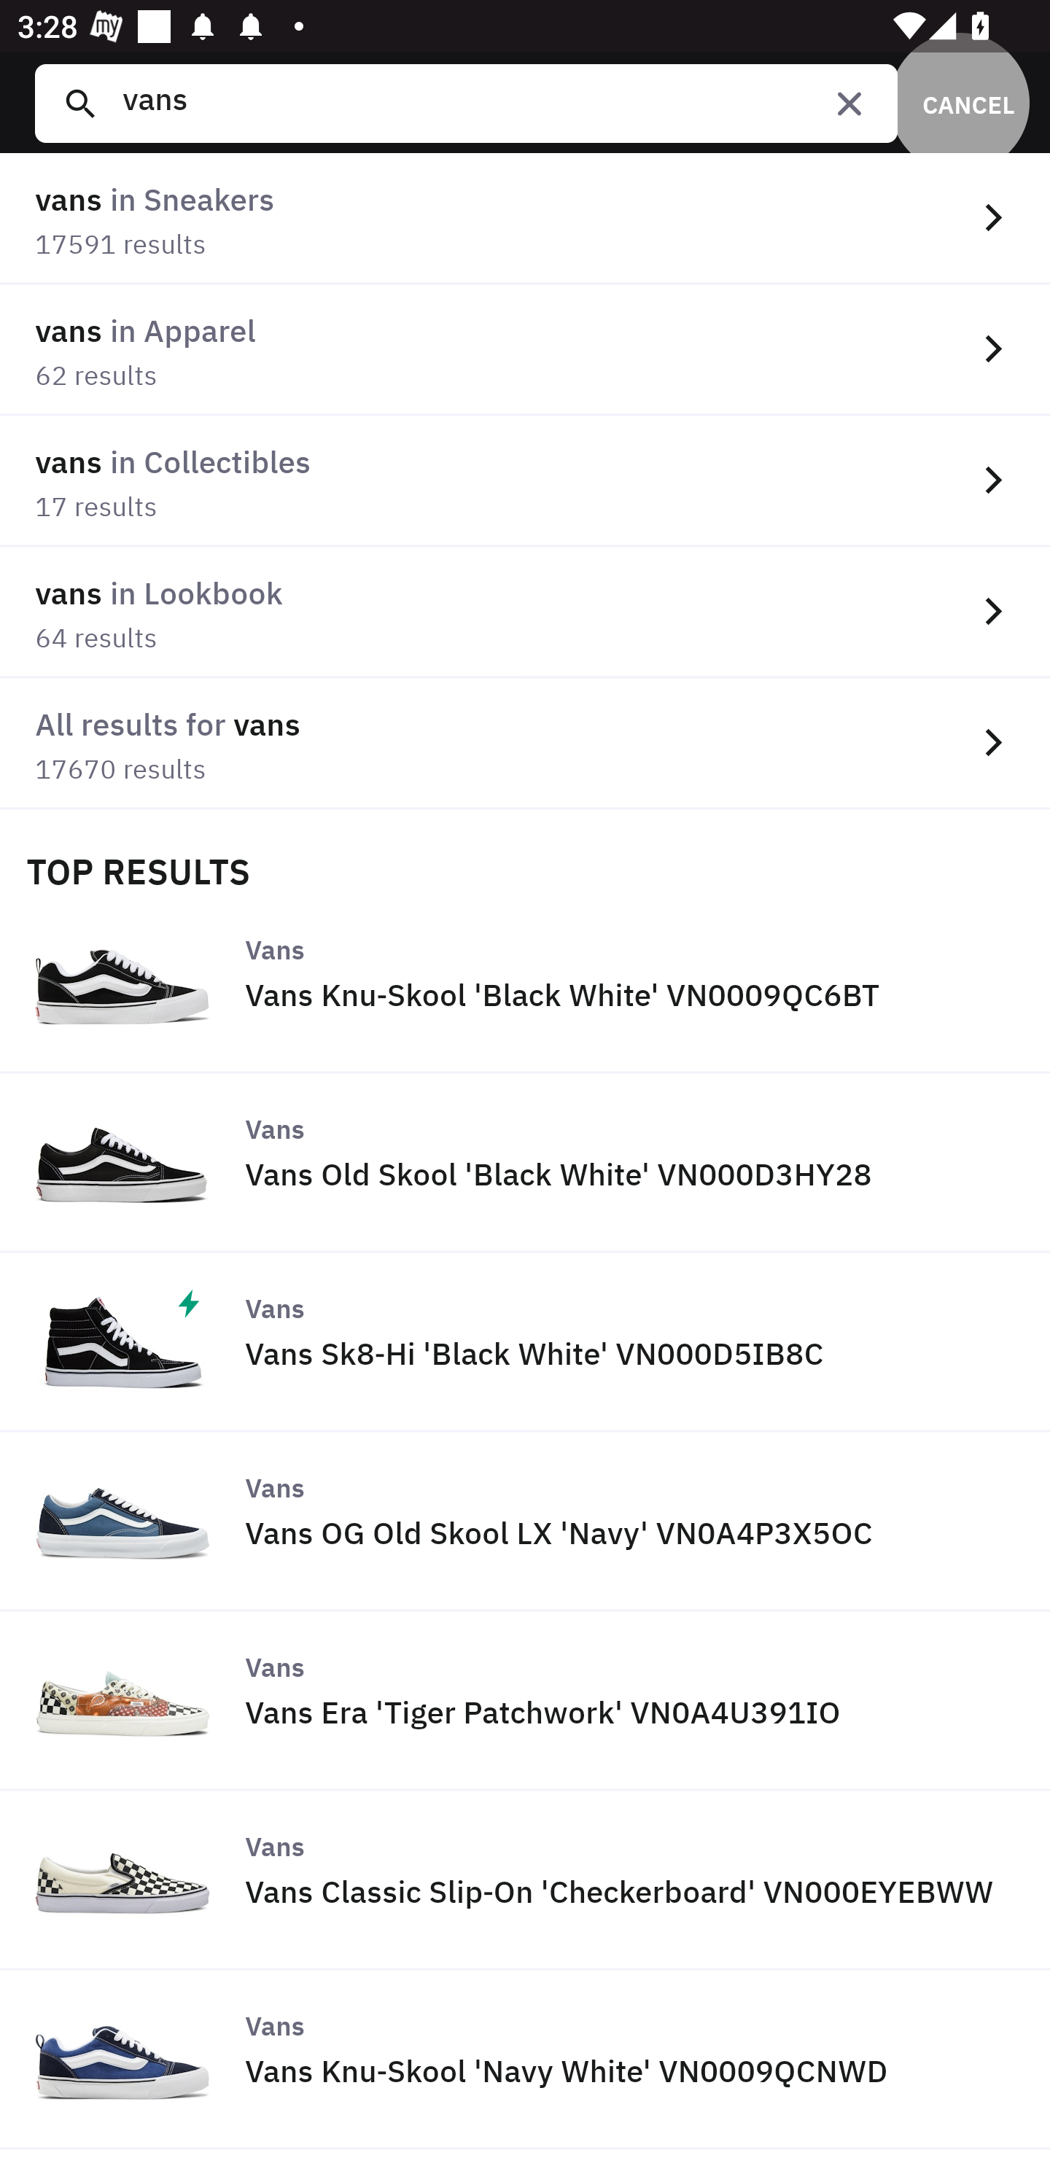  I want to click on , so click(849, 104).